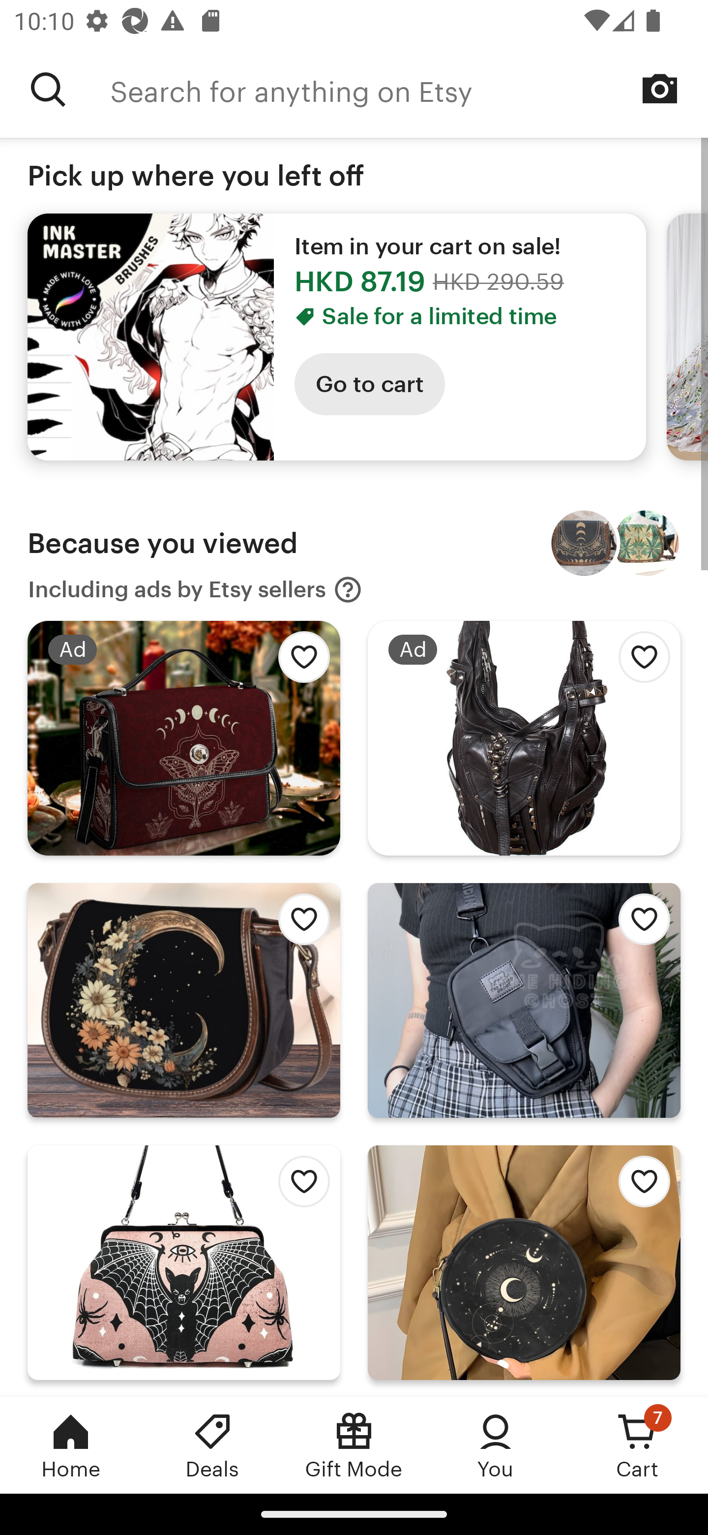 The height and width of the screenshot is (1535, 708). Describe the element at coordinates (660, 89) in the screenshot. I see `Search by image` at that location.